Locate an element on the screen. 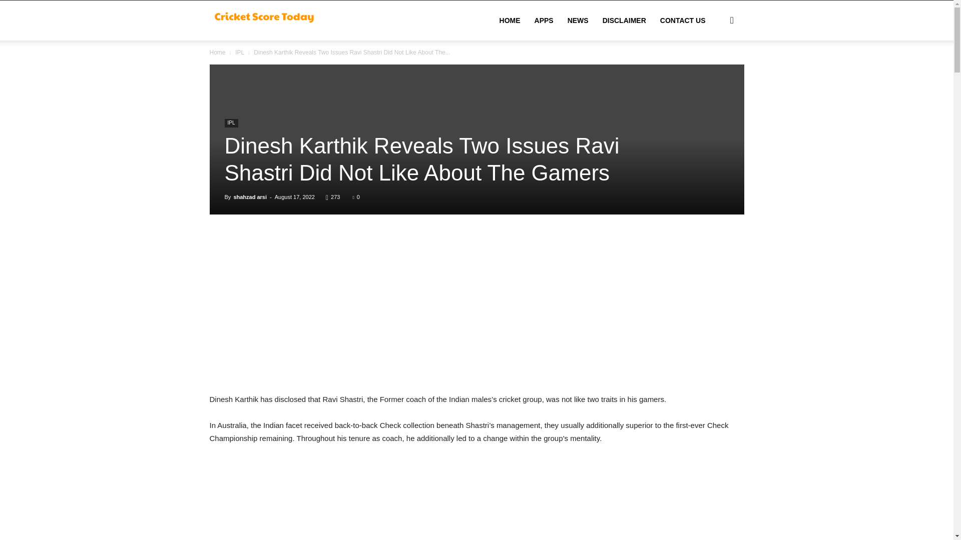  View all posts in IPL is located at coordinates (239, 52).